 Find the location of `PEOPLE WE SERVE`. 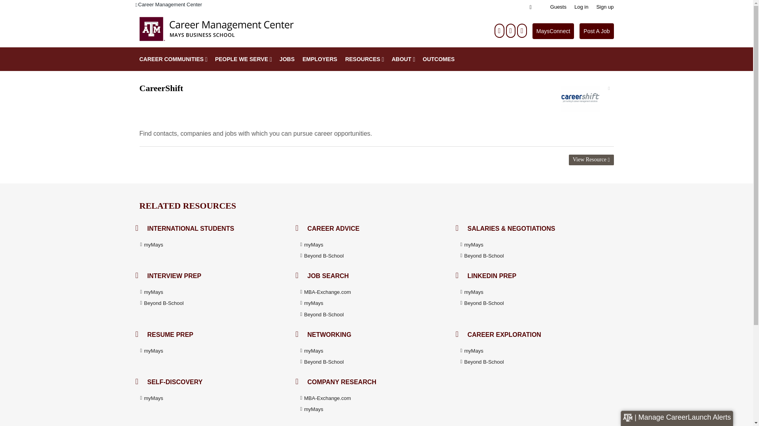

PEOPLE WE SERVE is located at coordinates (239, 59).